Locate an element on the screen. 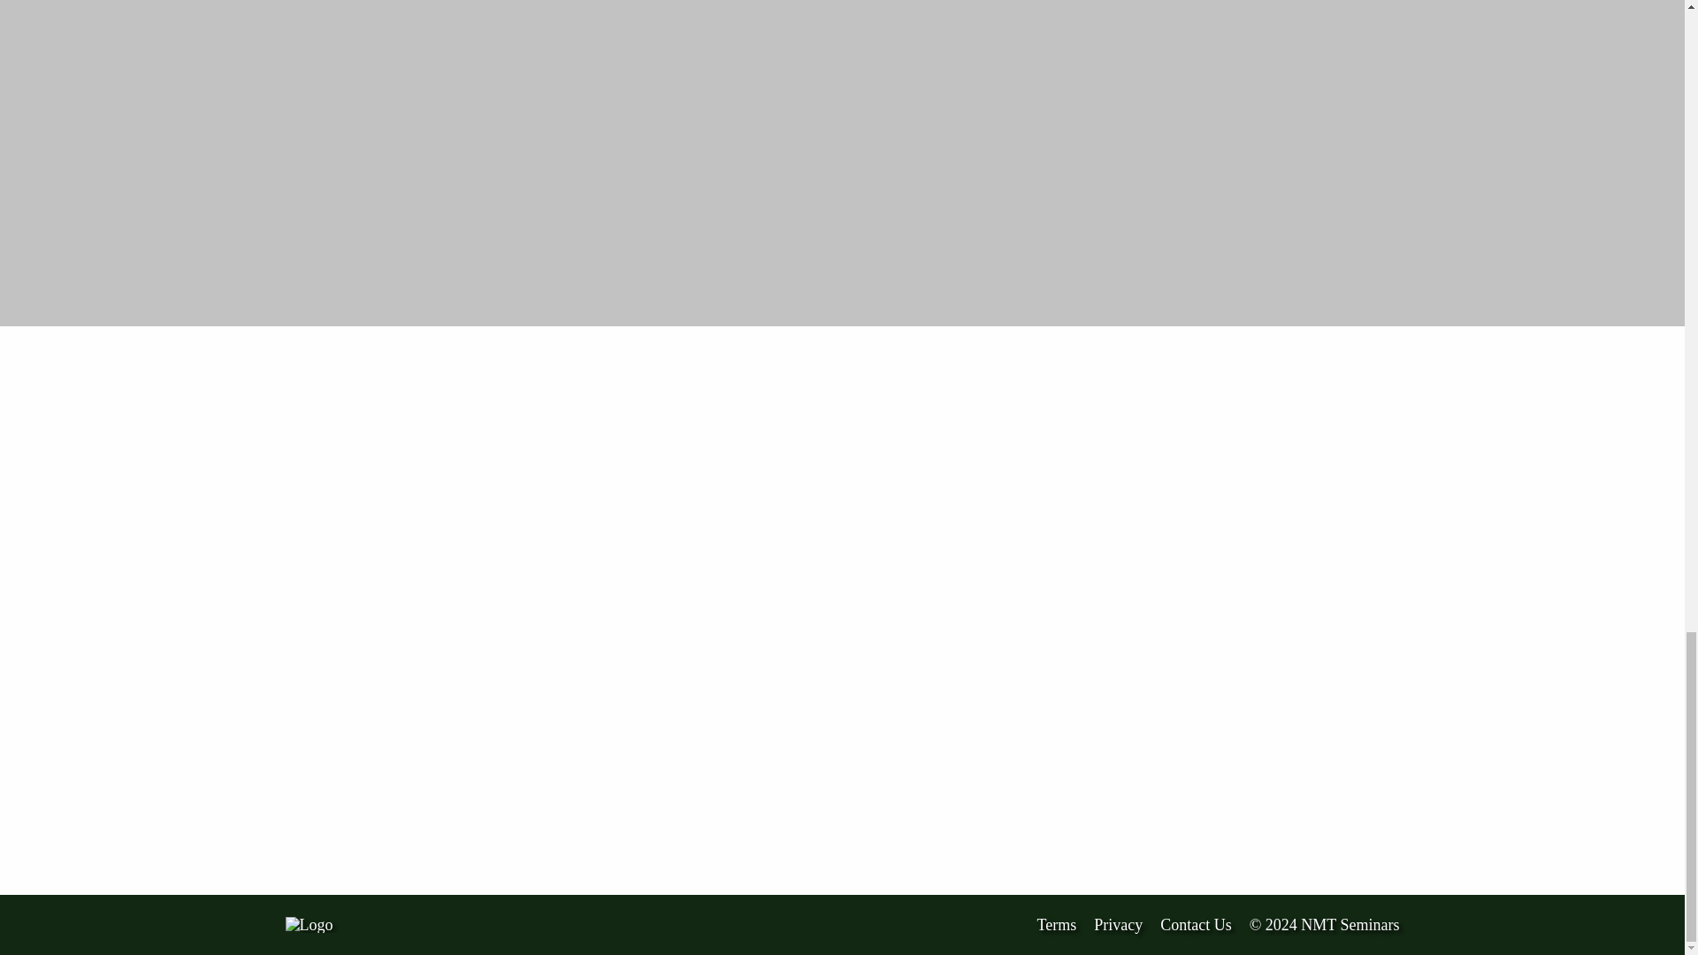 The width and height of the screenshot is (1698, 955). Contact Us is located at coordinates (1196, 925).